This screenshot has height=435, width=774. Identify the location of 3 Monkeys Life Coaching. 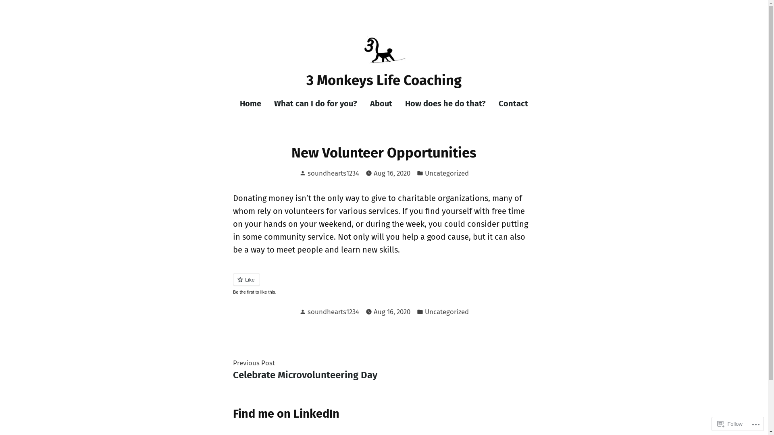
(384, 81).